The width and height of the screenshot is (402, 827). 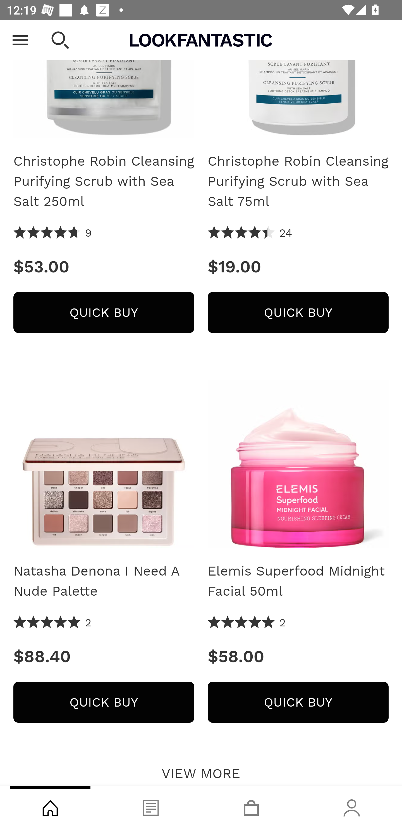 I want to click on Price: $88.40, so click(x=104, y=657).